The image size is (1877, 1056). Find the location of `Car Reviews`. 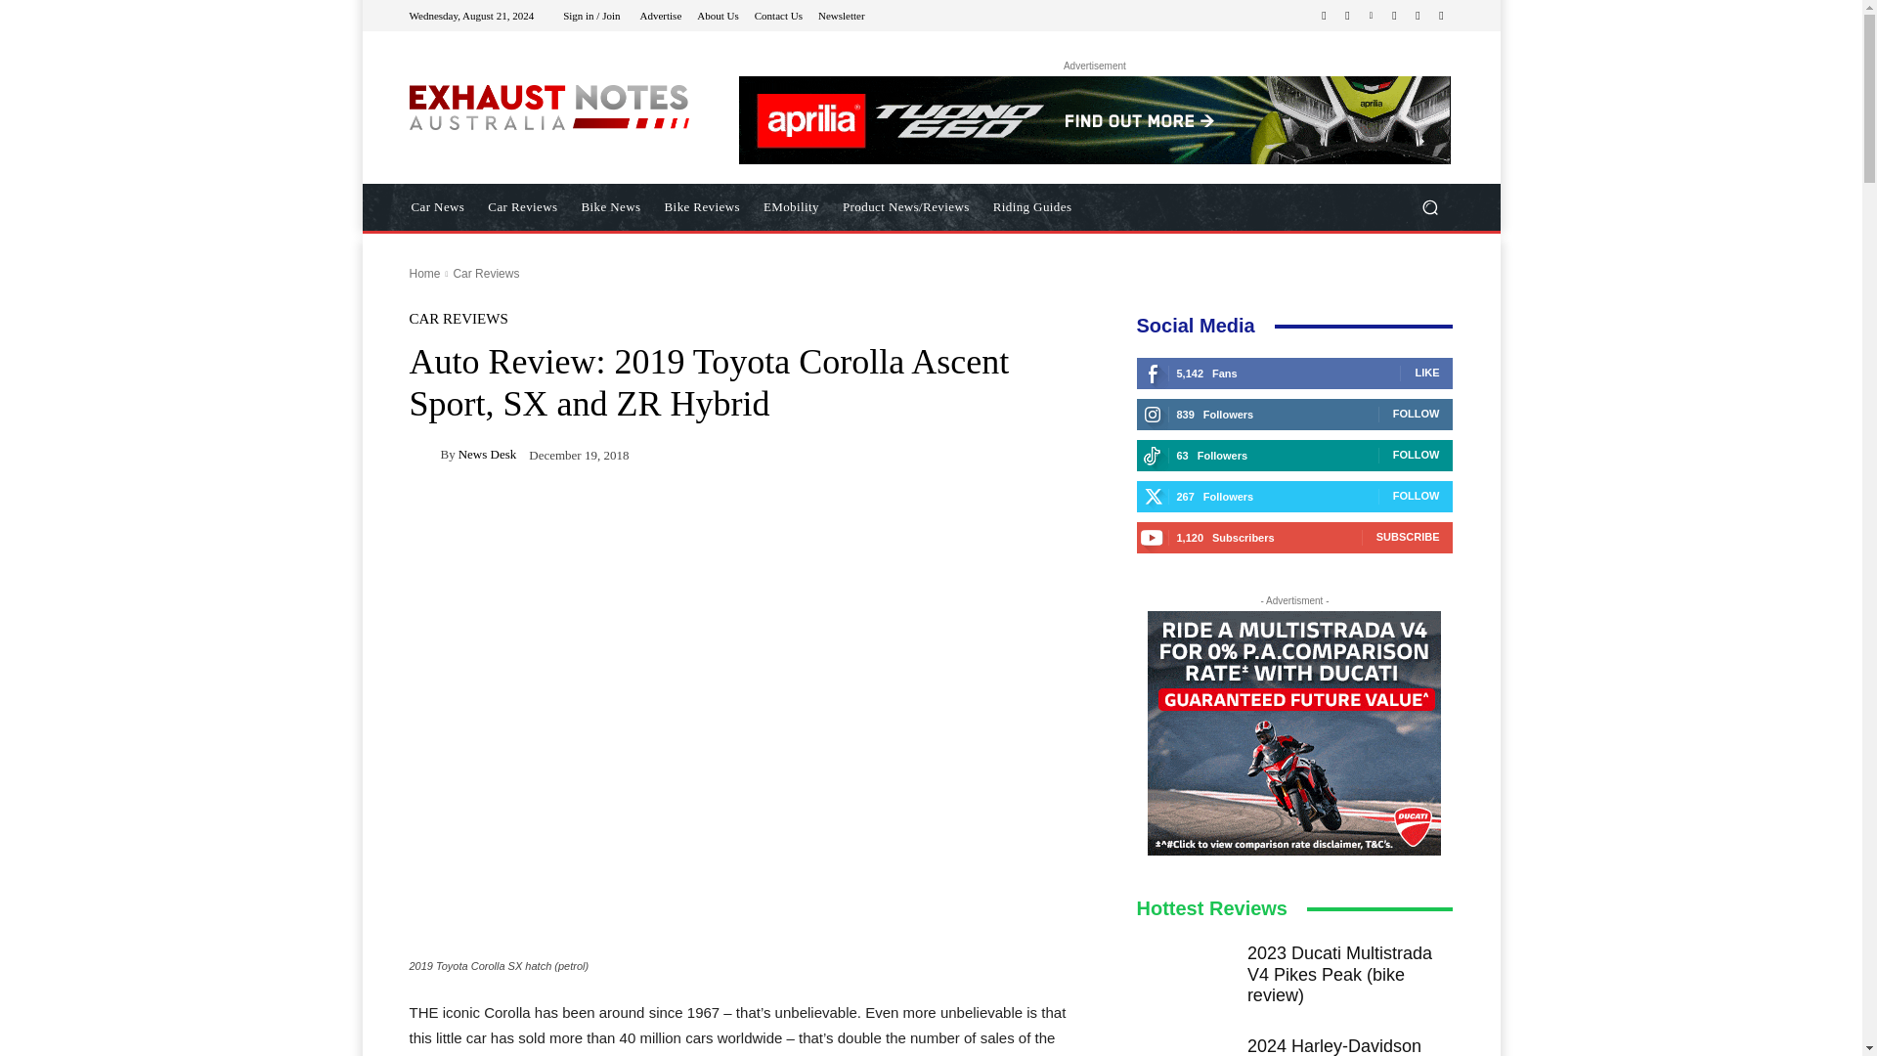

Car Reviews is located at coordinates (522, 207).